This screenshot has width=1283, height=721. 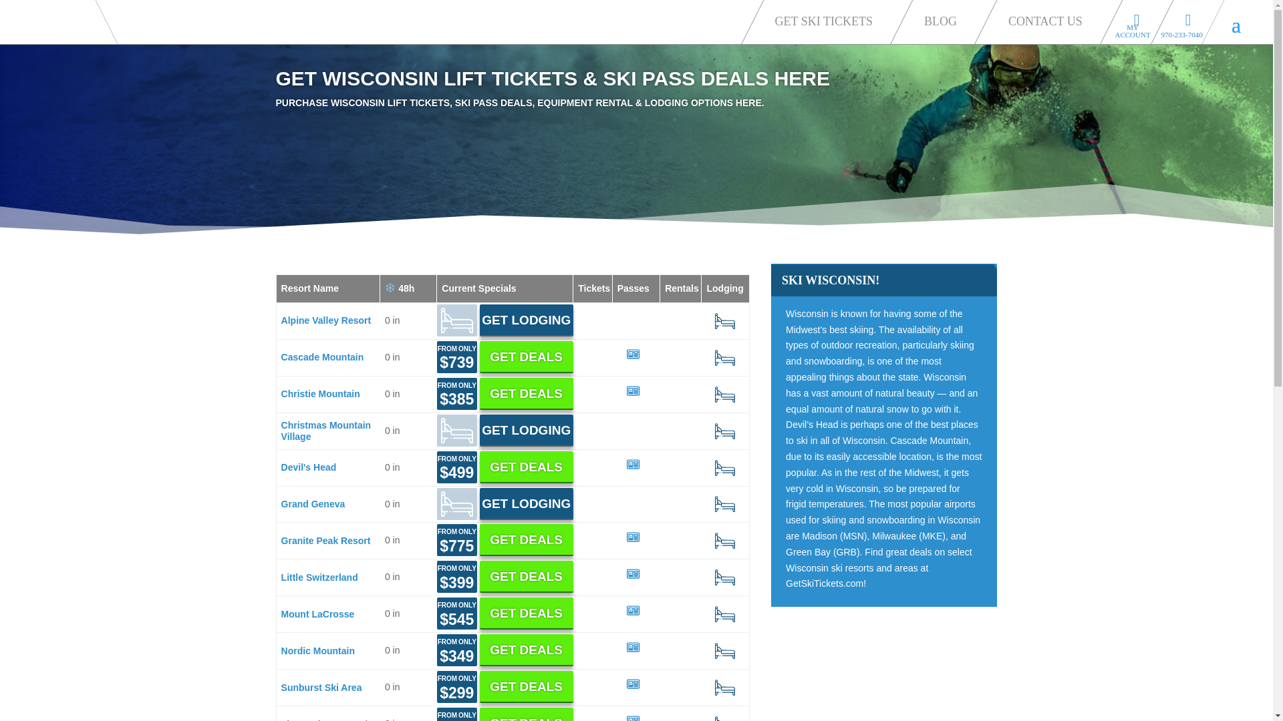 What do you see at coordinates (1049, 20) in the screenshot?
I see `CONTACT US` at bounding box center [1049, 20].